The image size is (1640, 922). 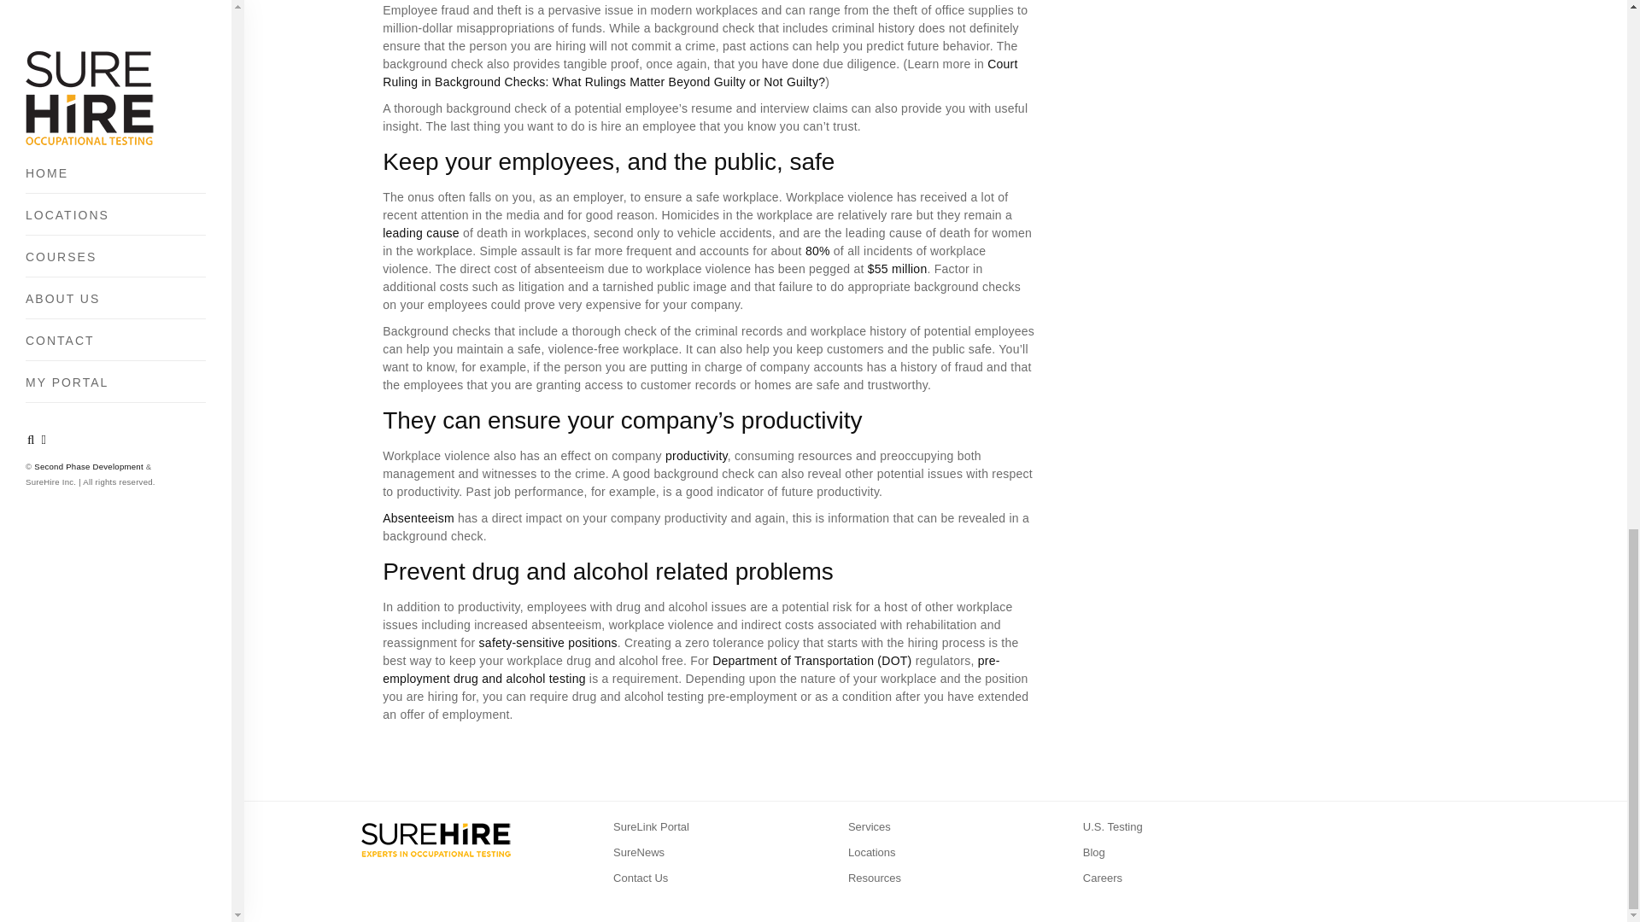 What do you see at coordinates (690, 669) in the screenshot?
I see `pre-employment drug and alcohol testing` at bounding box center [690, 669].